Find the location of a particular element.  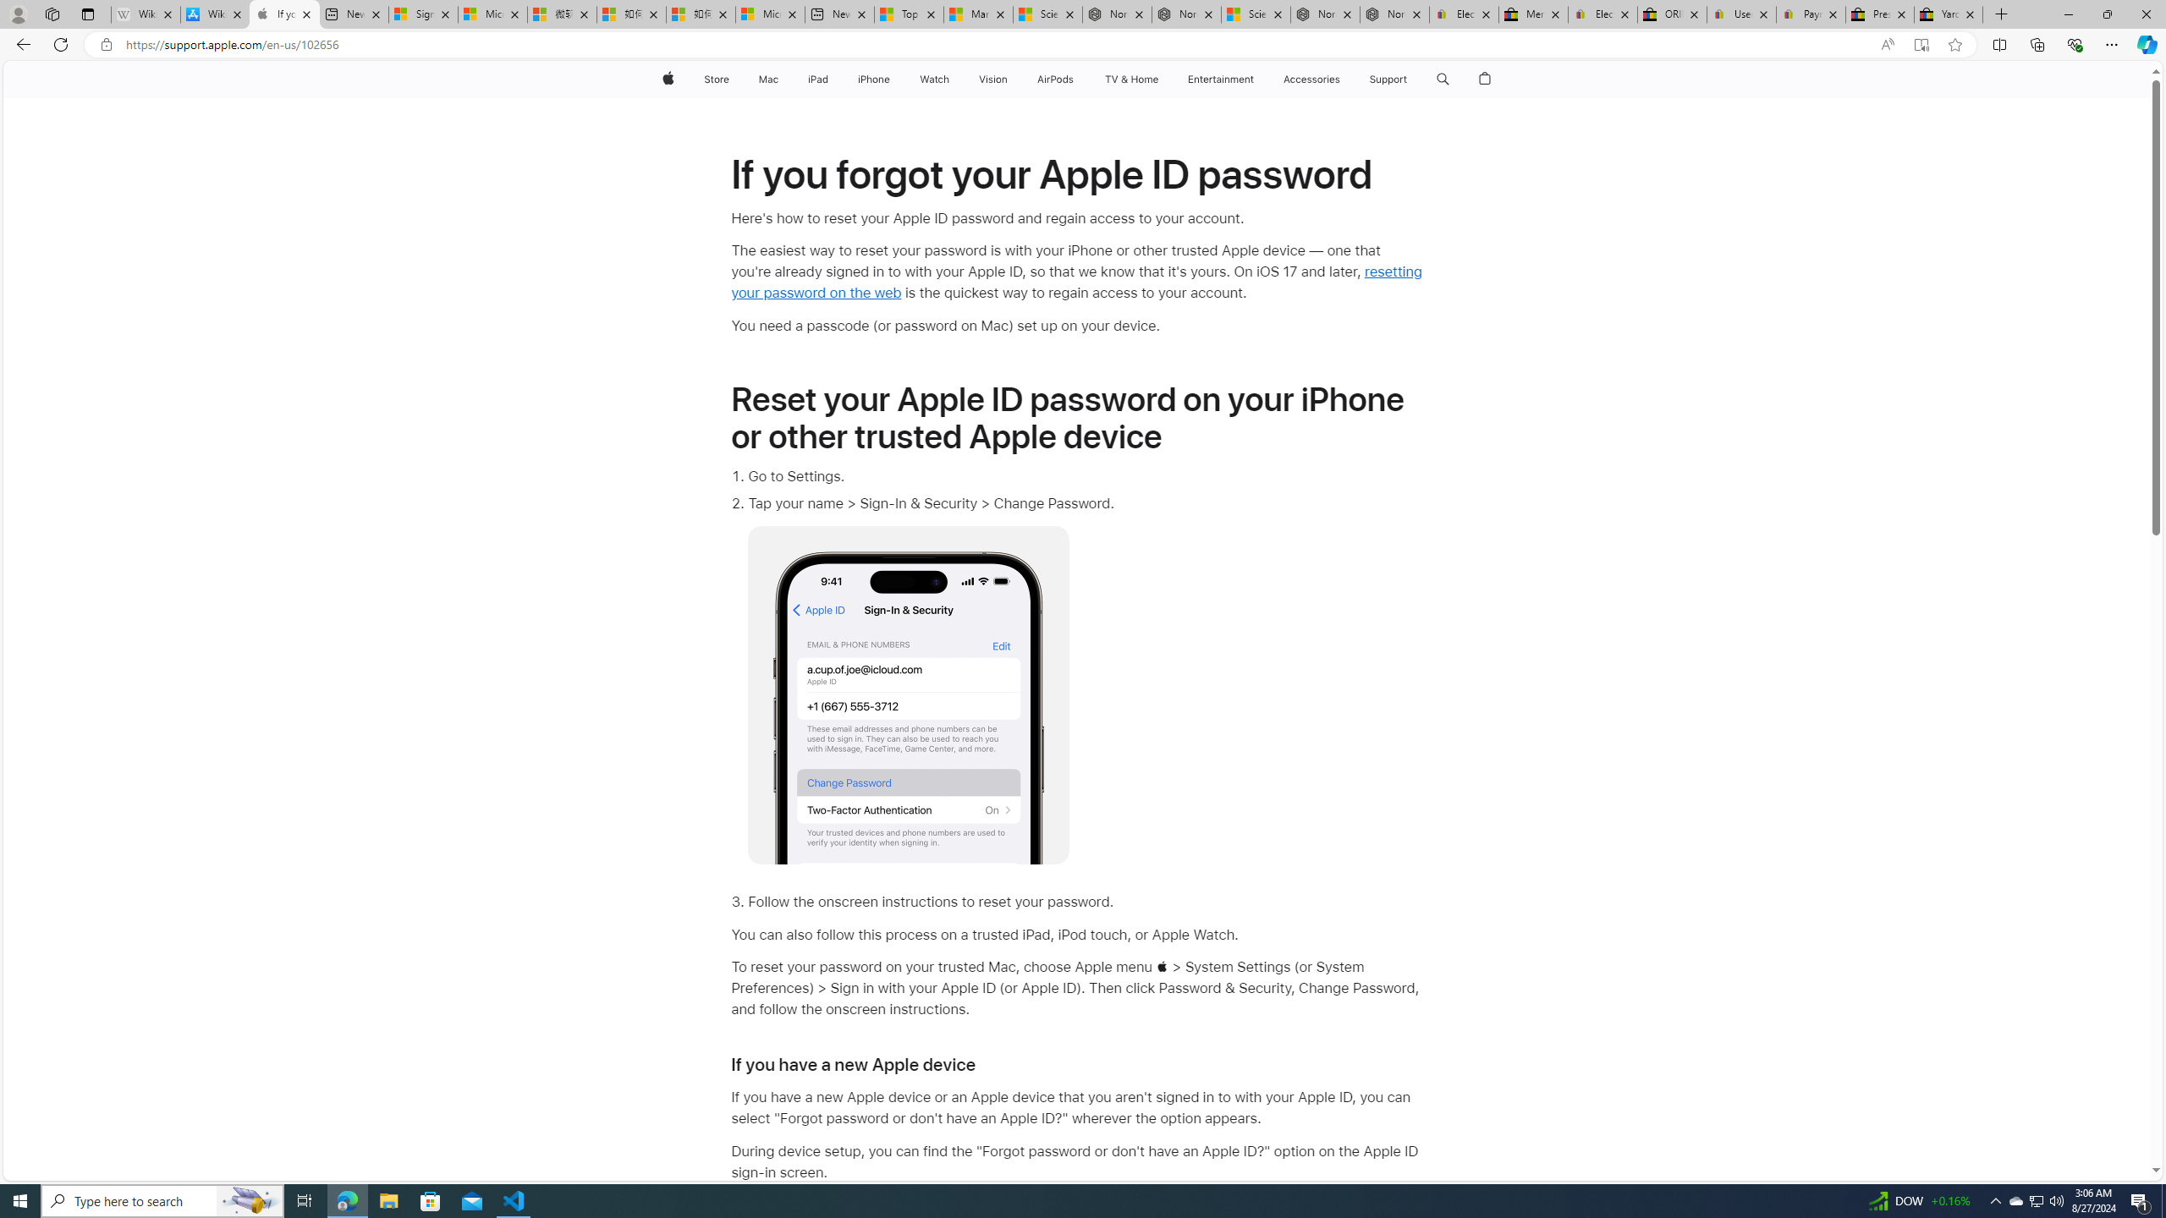

iPhone menu is located at coordinates (893, 80).